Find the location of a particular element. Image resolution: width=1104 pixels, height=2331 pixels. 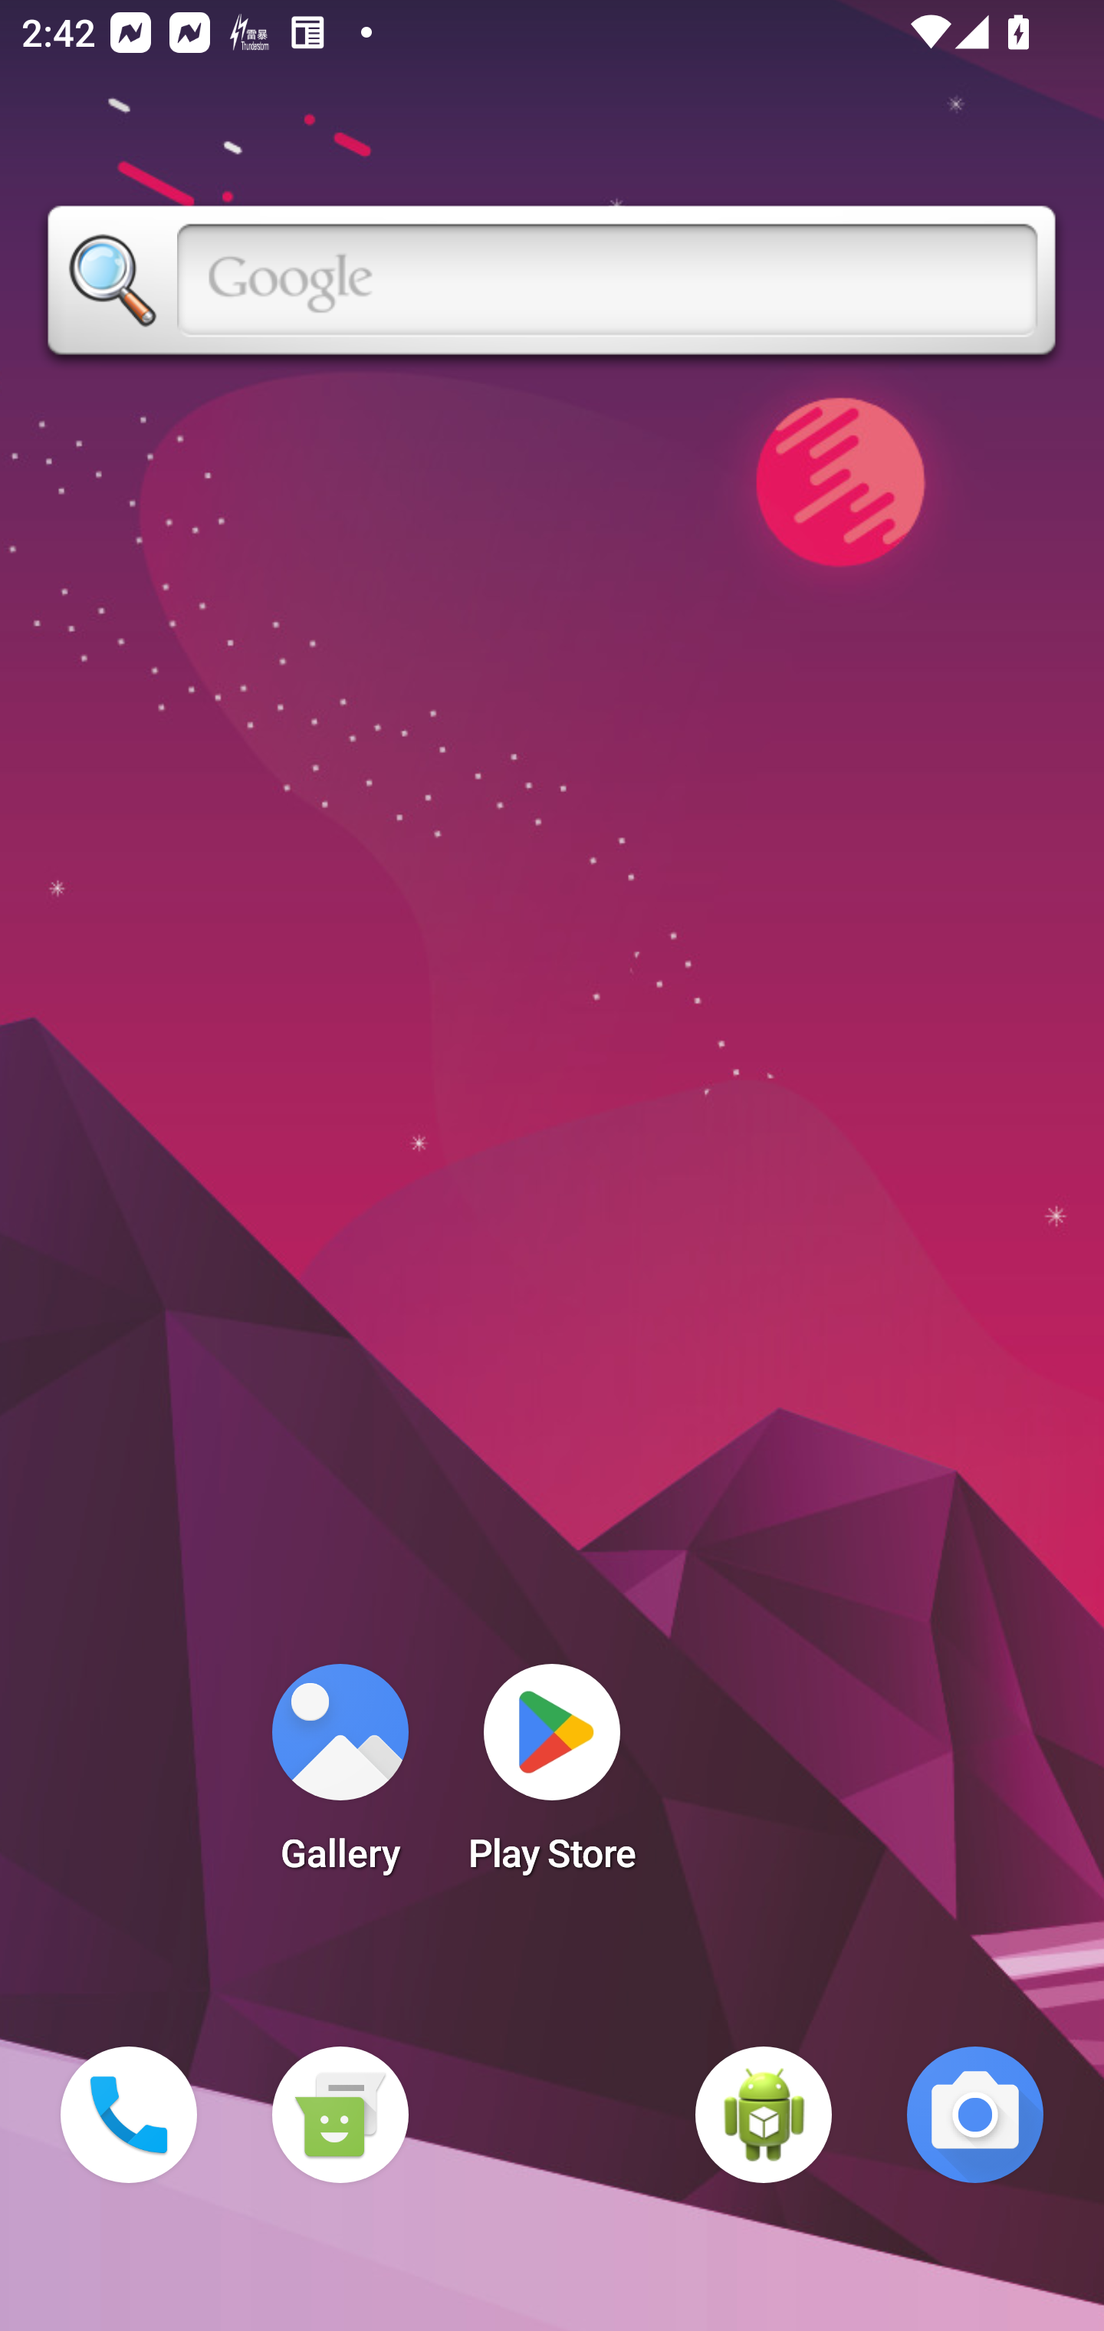

Gallery is located at coordinates (340, 1777).